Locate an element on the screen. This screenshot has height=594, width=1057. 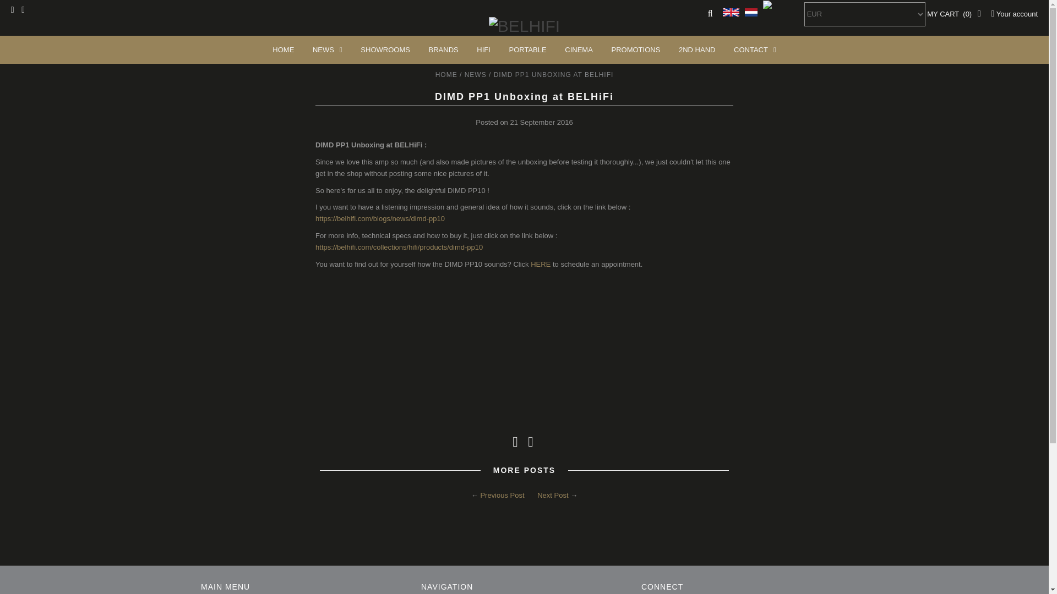
promotions is located at coordinates (635, 50).